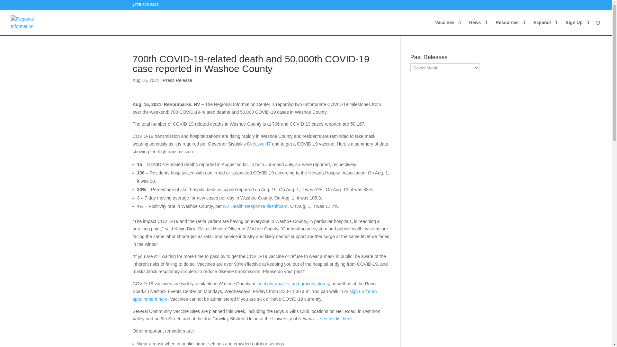 Image resolution: width=617 pixels, height=347 pixels. Describe the element at coordinates (336, 319) in the screenshot. I see `see the list here` at that location.